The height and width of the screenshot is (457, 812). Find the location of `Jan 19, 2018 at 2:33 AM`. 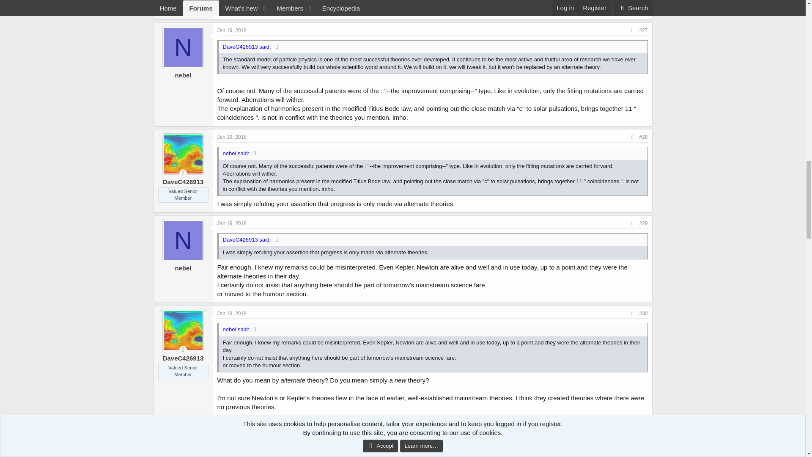

Jan 19, 2018 at 2:33 AM is located at coordinates (232, 223).